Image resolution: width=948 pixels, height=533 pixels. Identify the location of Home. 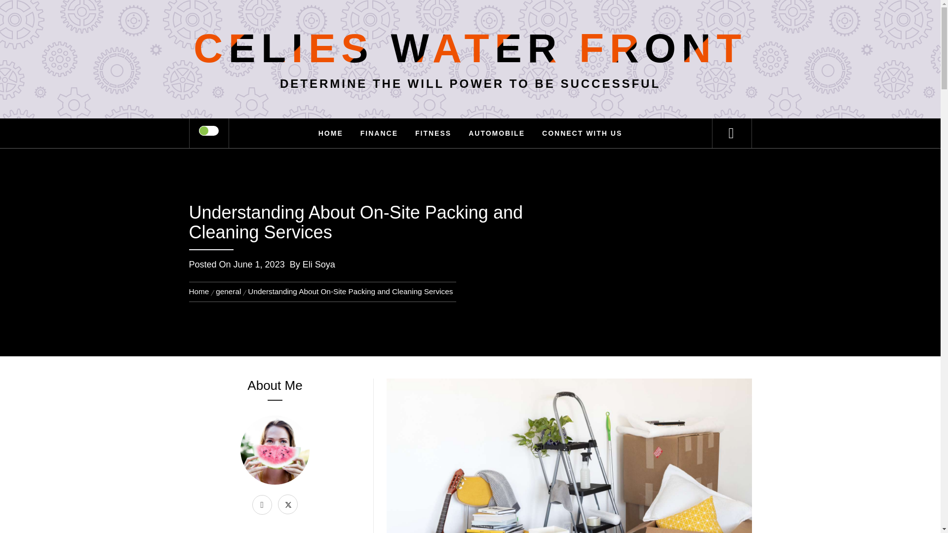
(200, 291).